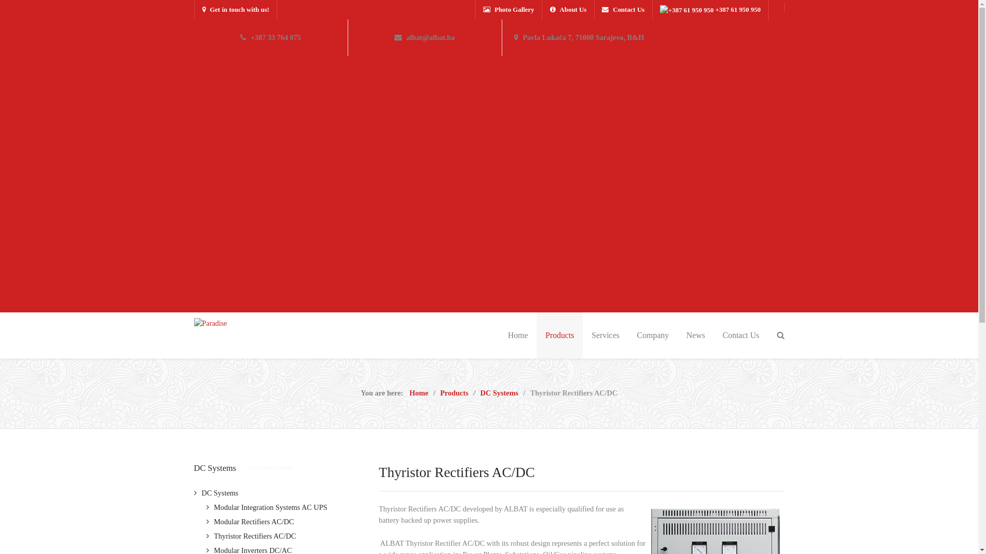 The width and height of the screenshot is (986, 554). I want to click on Products, so click(560, 335).